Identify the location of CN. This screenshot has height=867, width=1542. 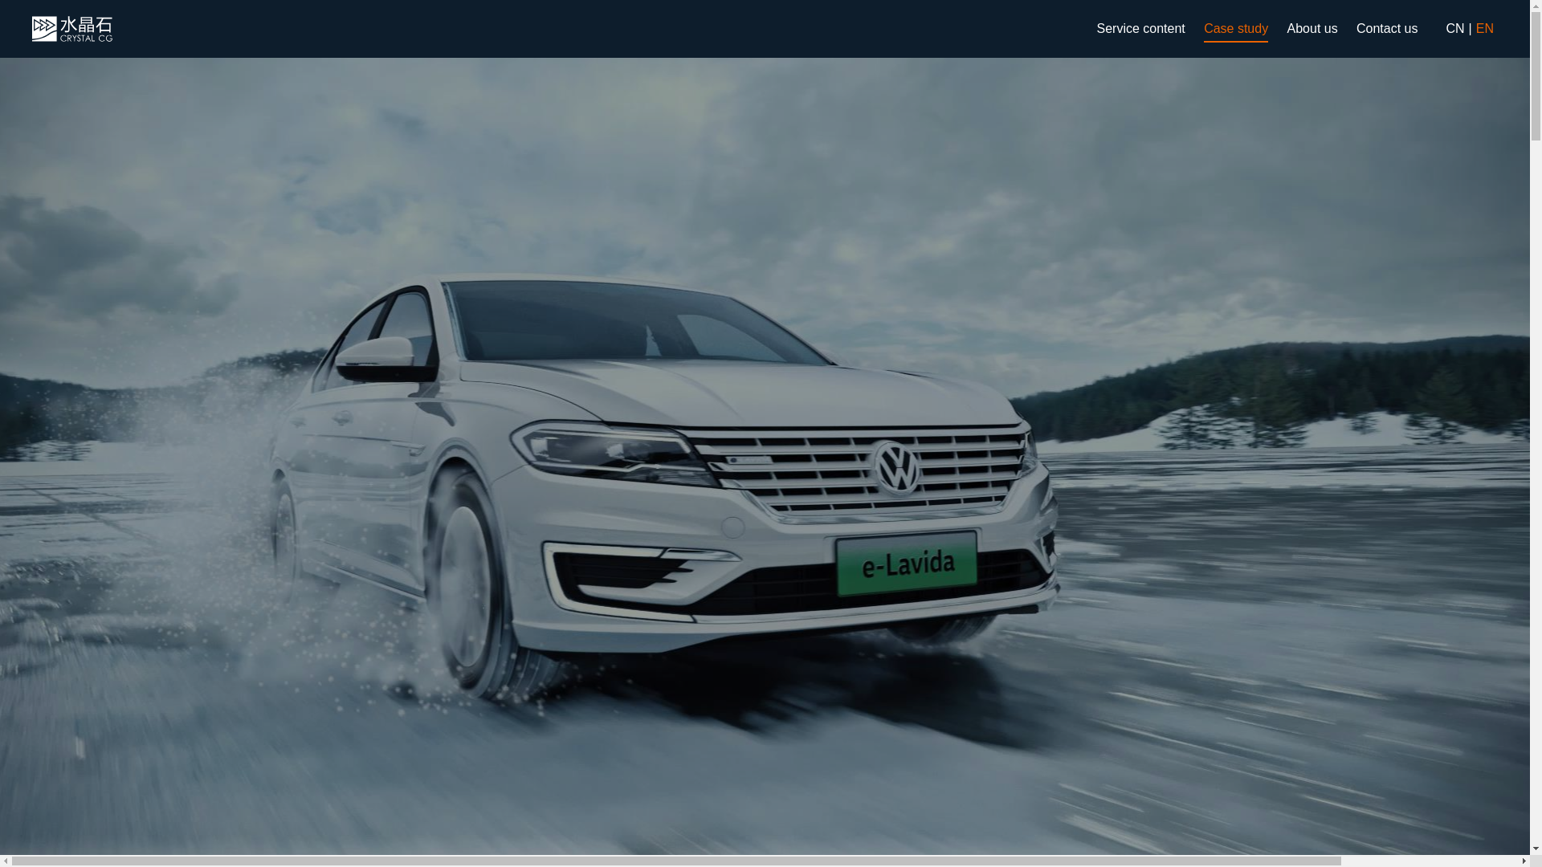
(1454, 28).